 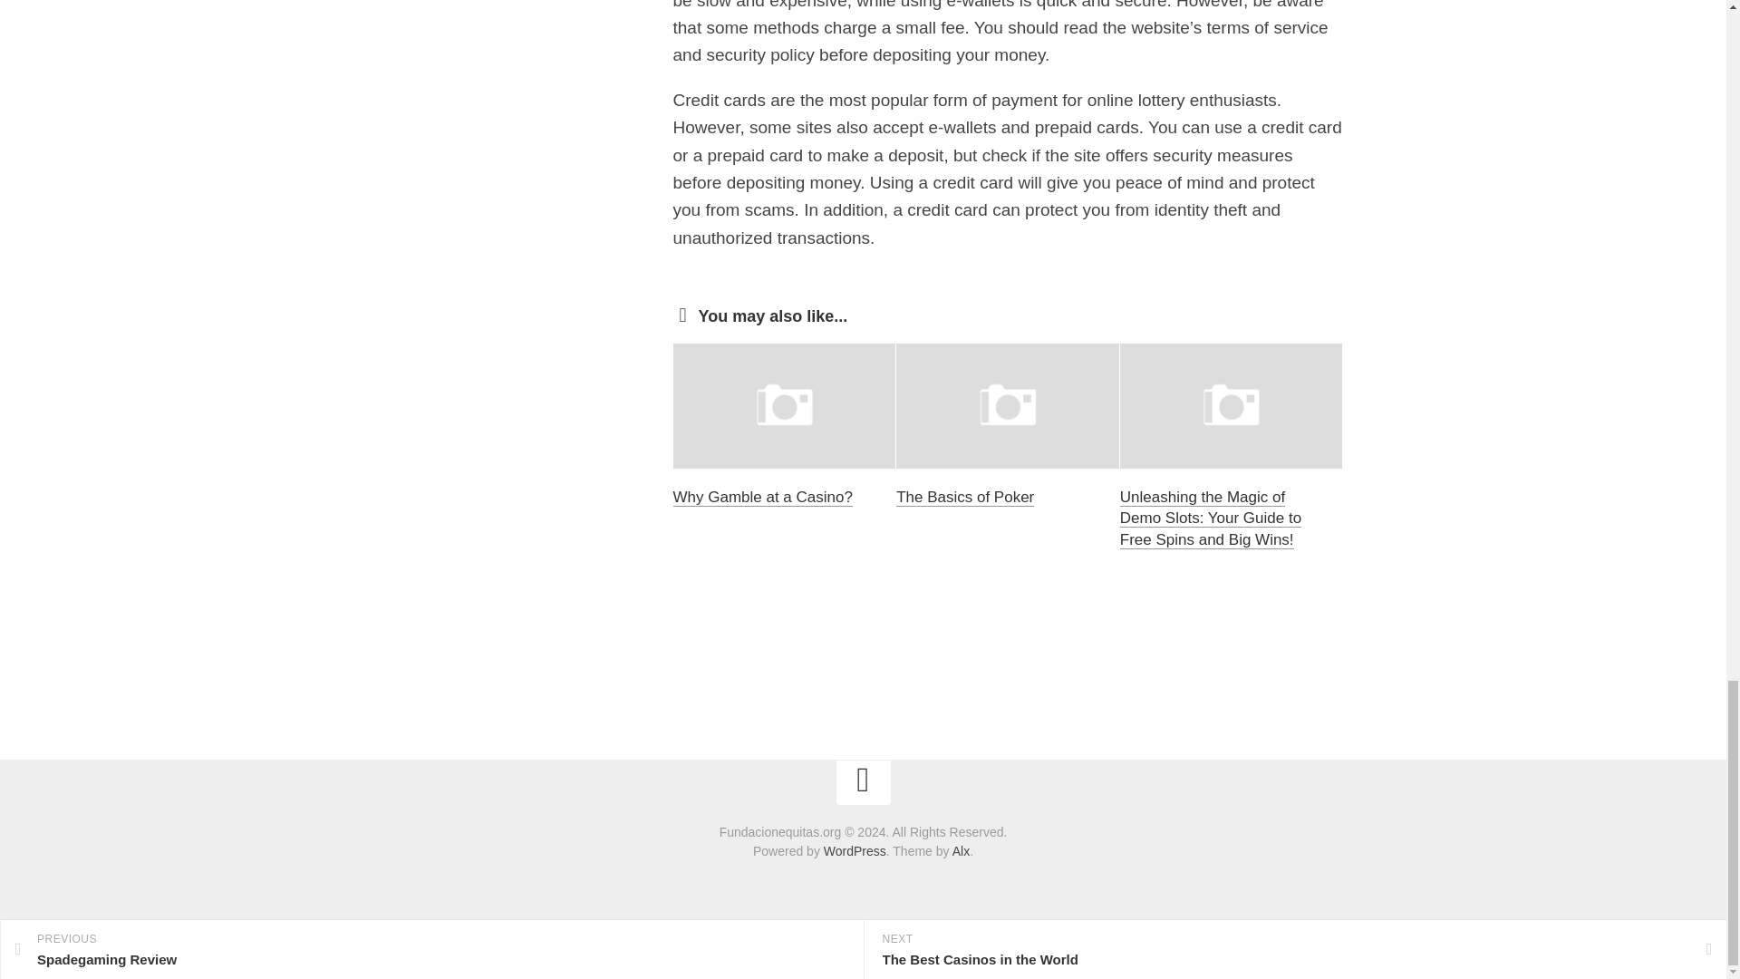 I want to click on Why Gamble at a Casino?, so click(x=761, y=497).